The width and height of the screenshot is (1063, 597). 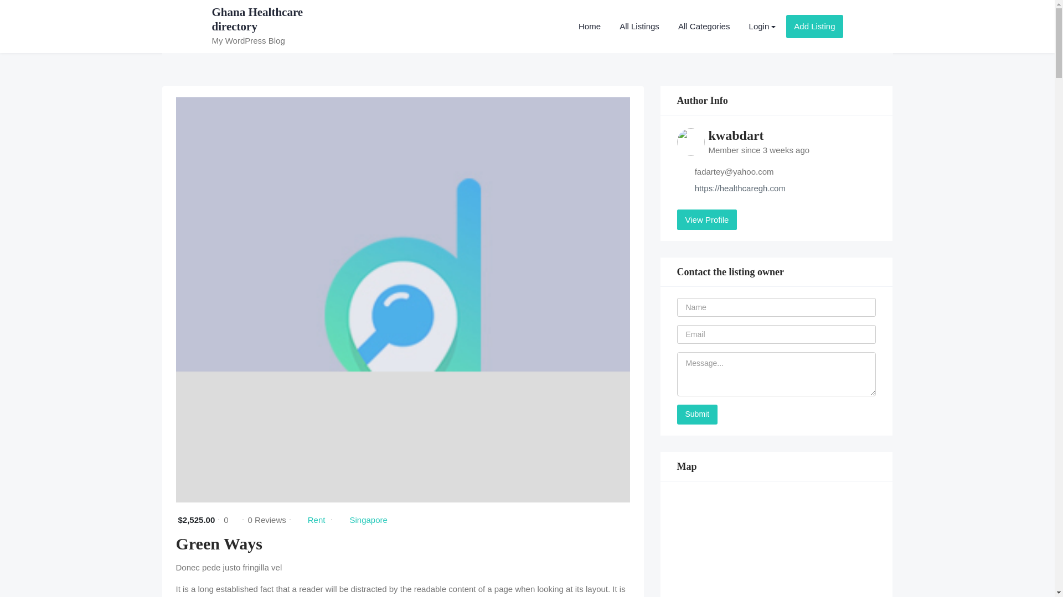 What do you see at coordinates (762, 27) in the screenshot?
I see `Login` at bounding box center [762, 27].